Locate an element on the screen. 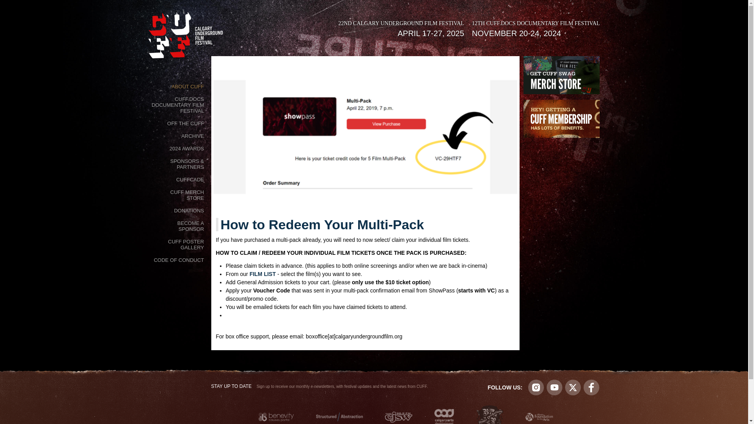 Image resolution: width=754 pixels, height=424 pixels. CODE OF CONDUCT is located at coordinates (179, 259).